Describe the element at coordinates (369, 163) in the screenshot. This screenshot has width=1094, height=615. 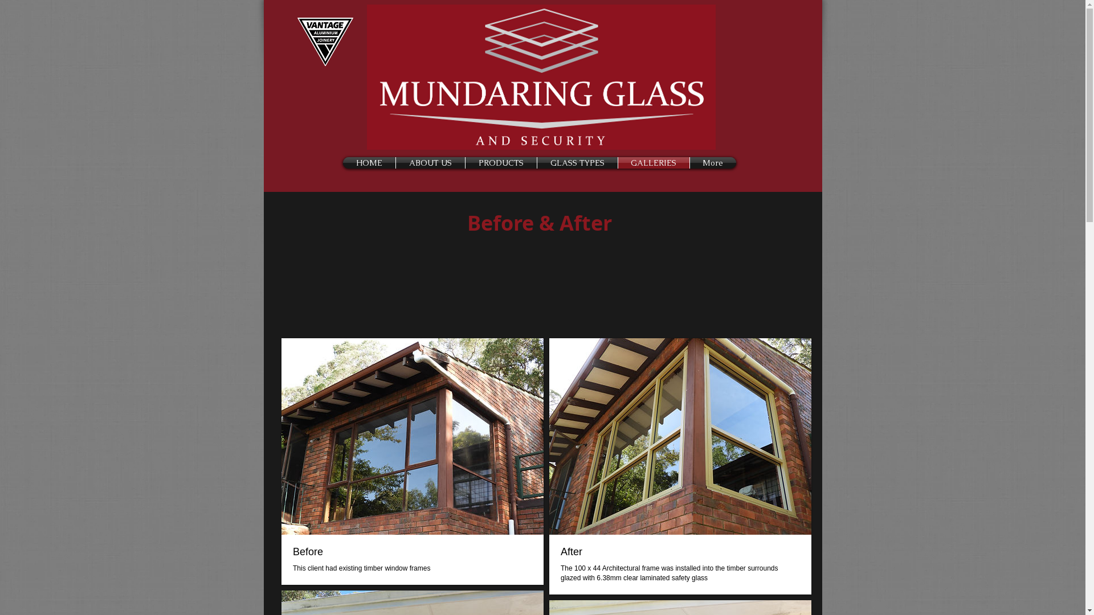
I see `HOME` at that location.